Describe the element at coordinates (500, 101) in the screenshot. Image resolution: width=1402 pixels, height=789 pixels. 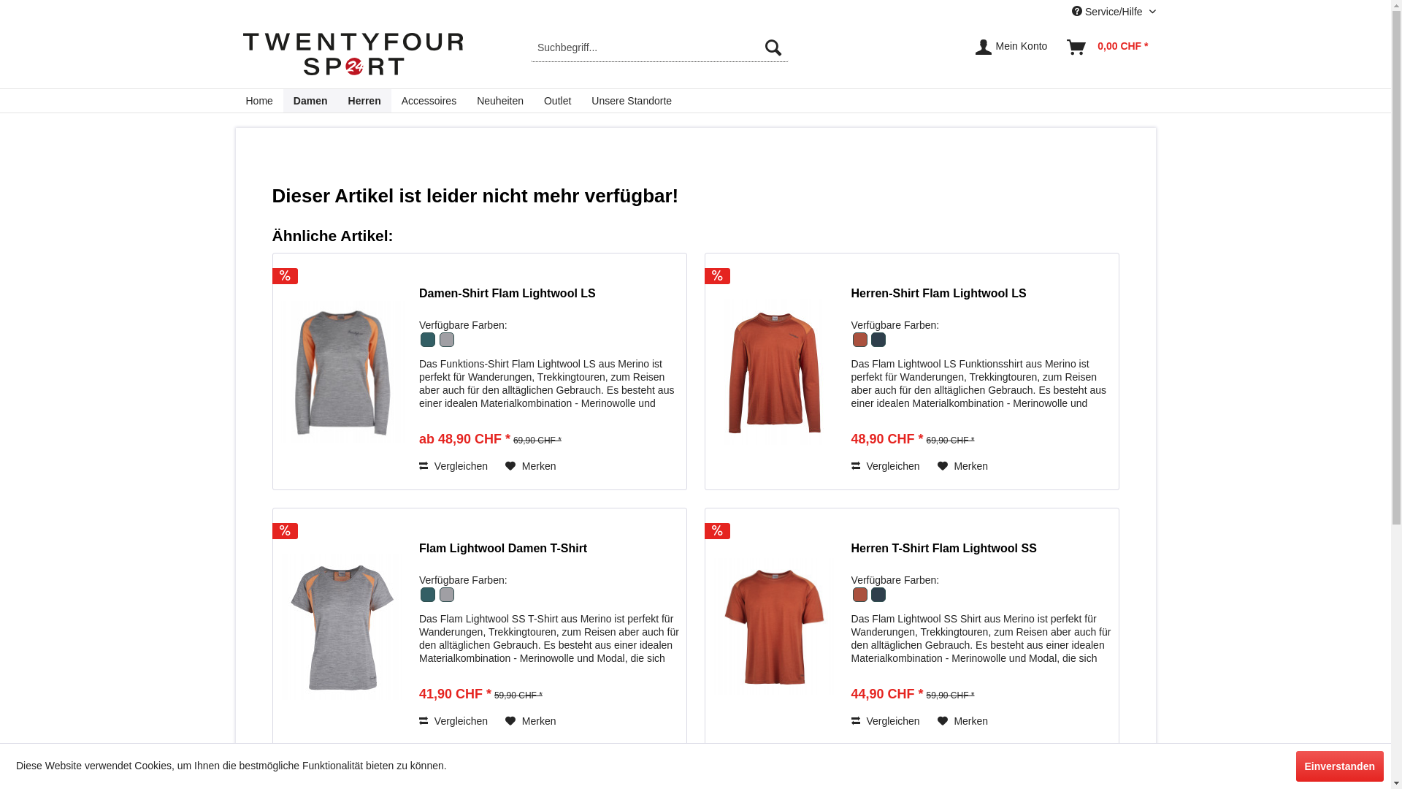
I see `Neuheiten` at that location.